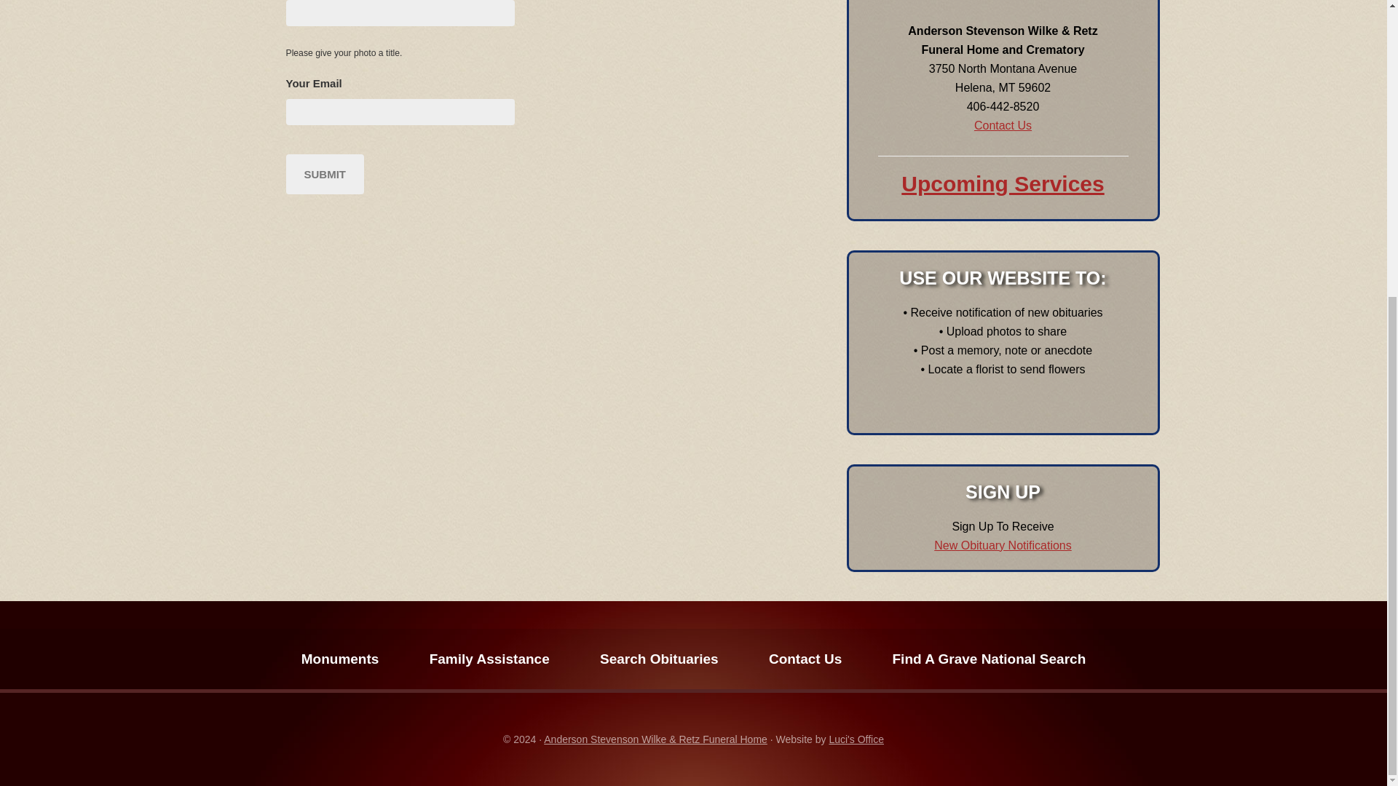 Image resolution: width=1398 pixels, height=786 pixels. Describe the element at coordinates (1003, 125) in the screenshot. I see `Contact Us` at that location.